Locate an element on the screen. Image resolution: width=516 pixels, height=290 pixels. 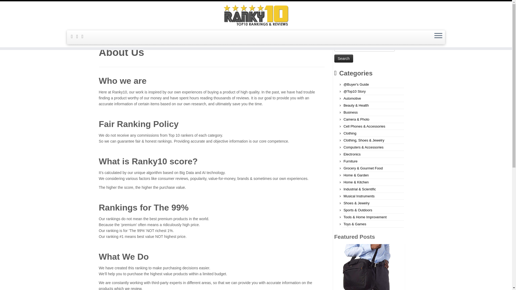
Musical Instruments is located at coordinates (359, 196).